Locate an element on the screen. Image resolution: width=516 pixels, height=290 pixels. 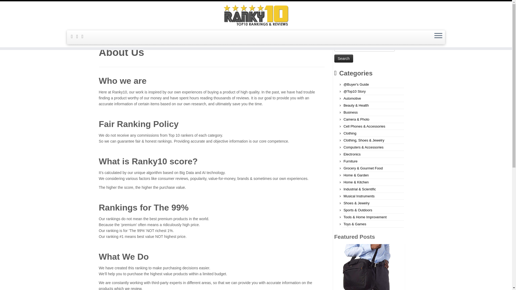
Musical Instruments is located at coordinates (359, 196).